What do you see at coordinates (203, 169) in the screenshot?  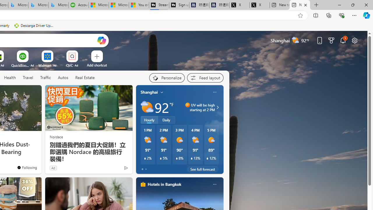 I see `See full forecast` at bounding box center [203, 169].